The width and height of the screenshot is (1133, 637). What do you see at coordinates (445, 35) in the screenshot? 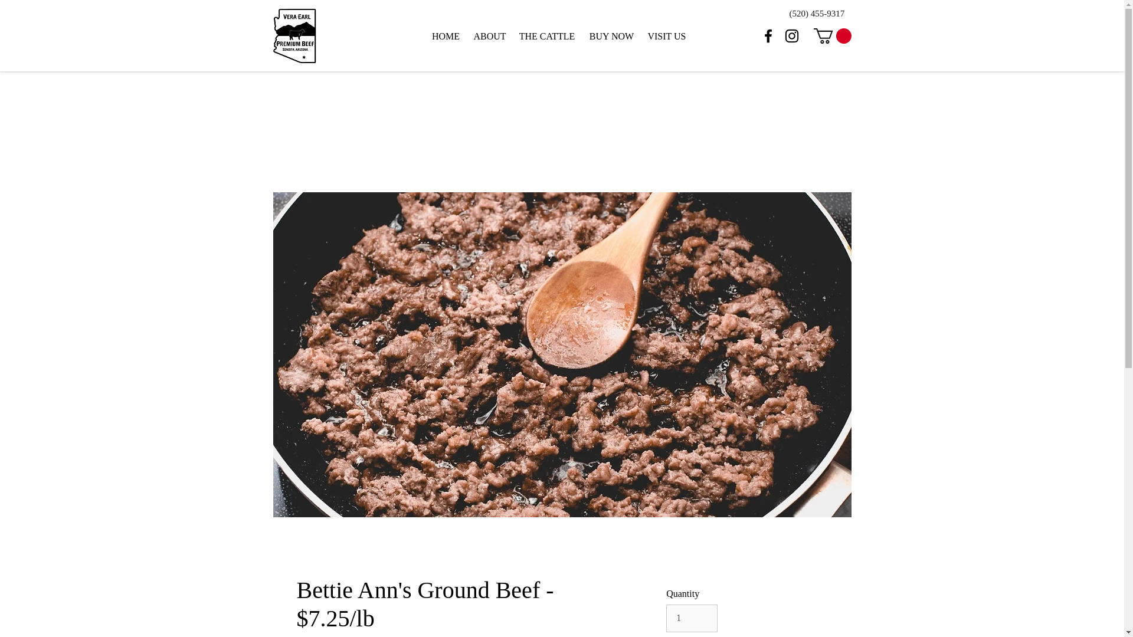
I see `HOME` at bounding box center [445, 35].